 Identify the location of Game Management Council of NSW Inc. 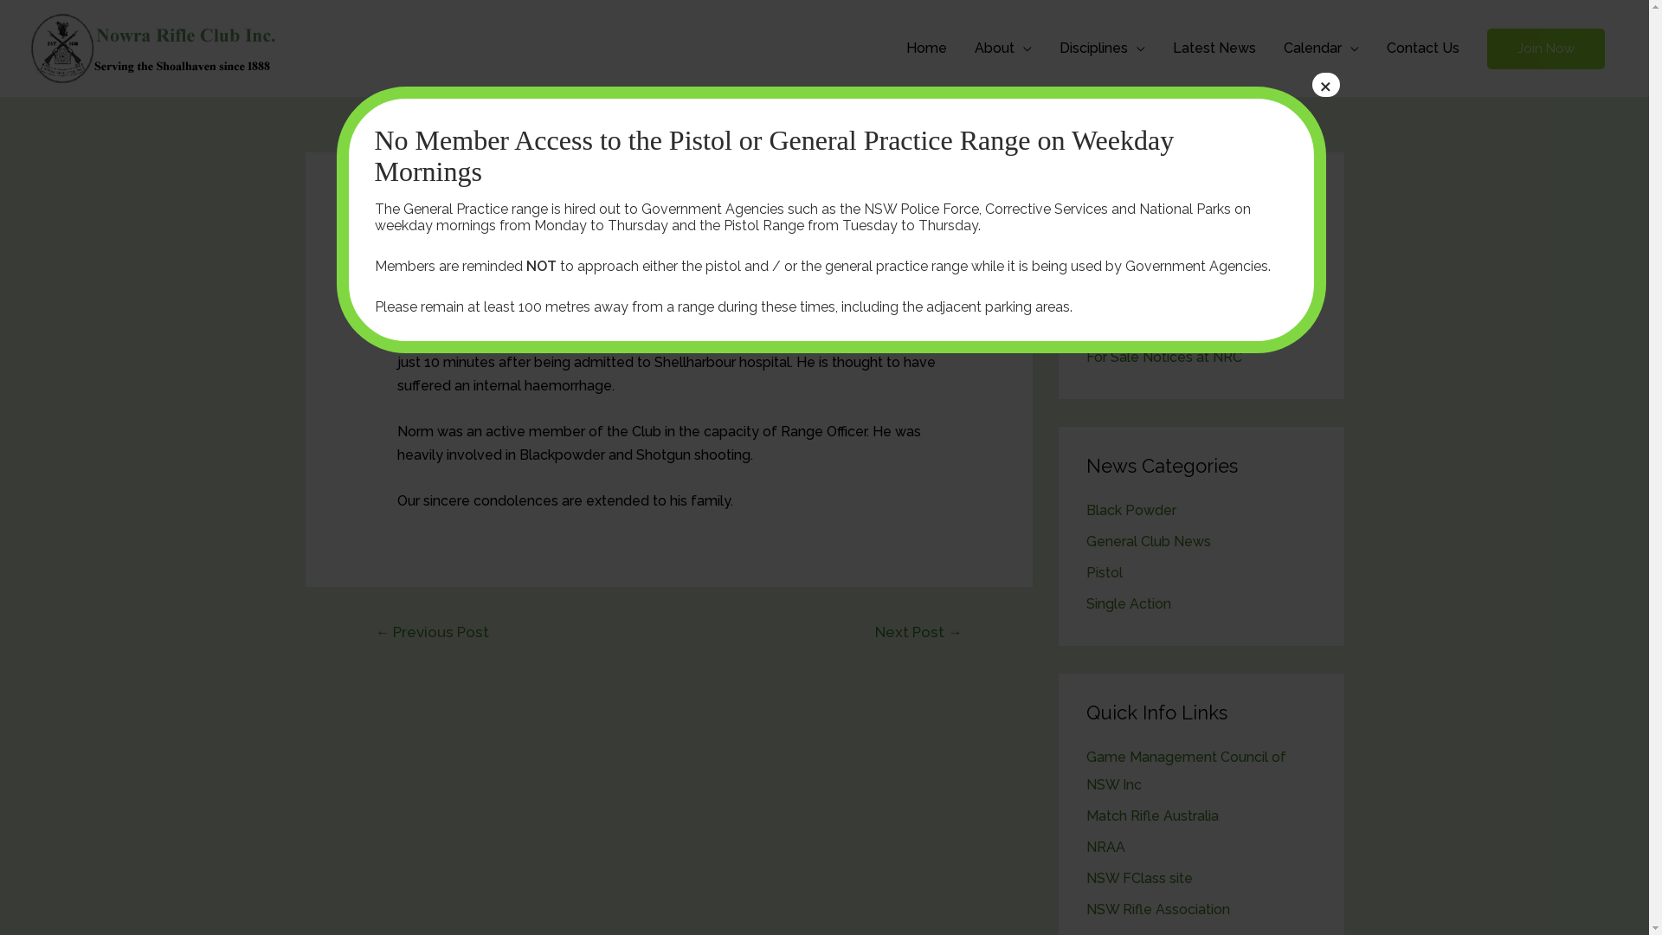
(1186, 771).